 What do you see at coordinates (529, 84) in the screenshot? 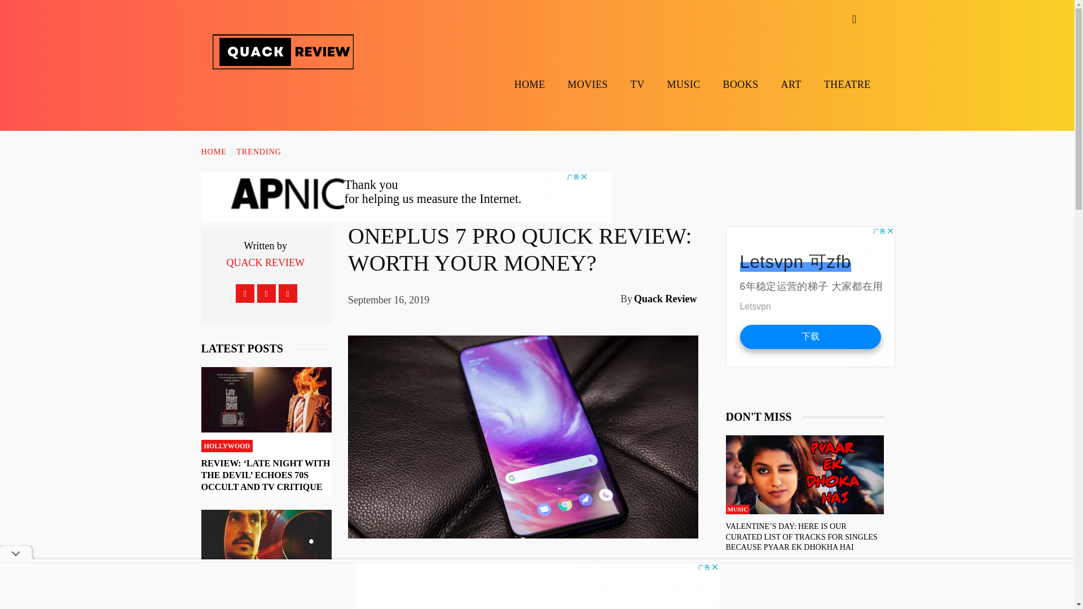
I see `HOME` at bounding box center [529, 84].